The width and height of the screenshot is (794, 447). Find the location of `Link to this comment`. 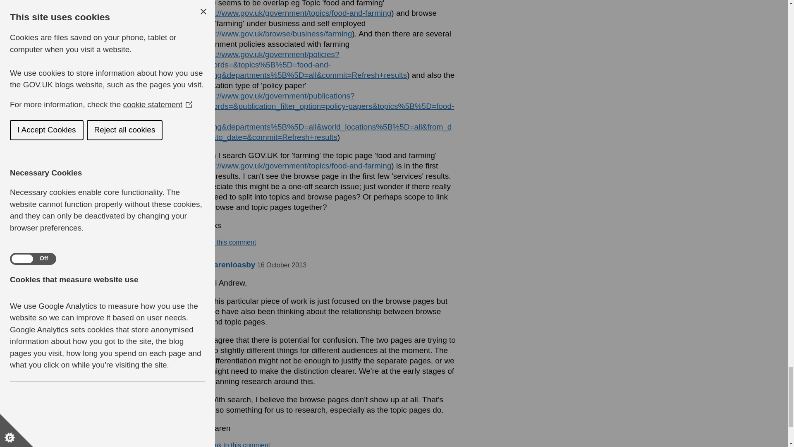

Link to this comment is located at coordinates (239, 444).